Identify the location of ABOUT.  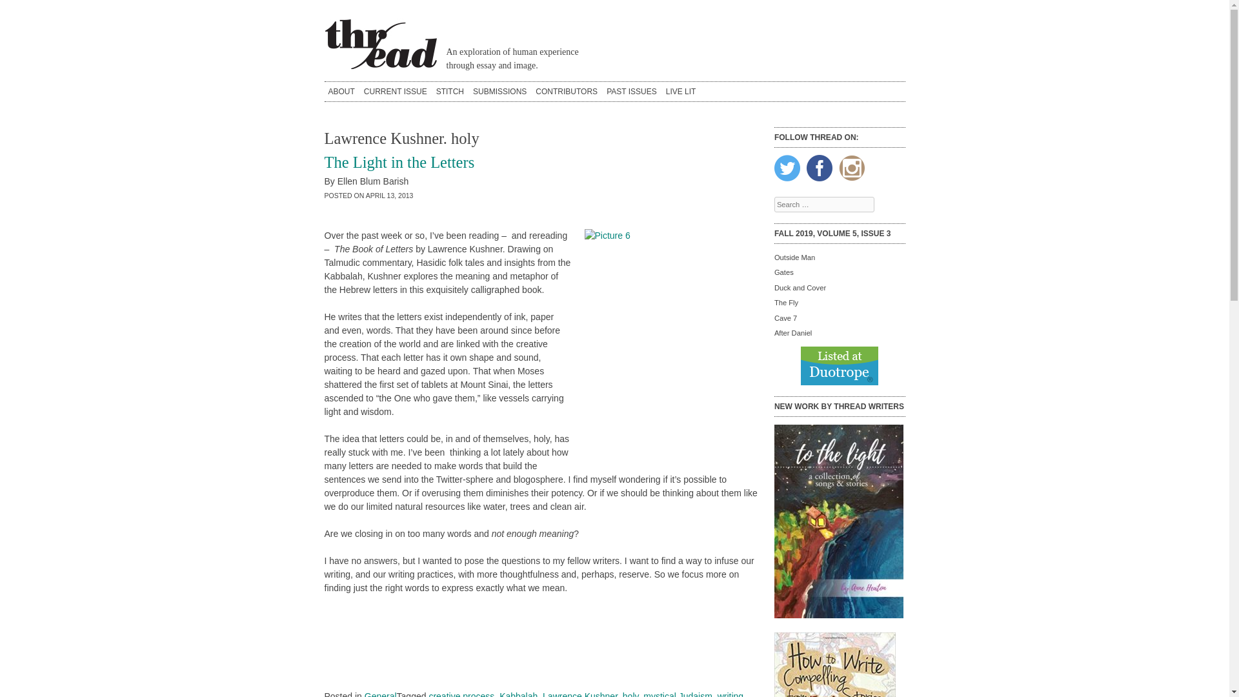
(341, 92).